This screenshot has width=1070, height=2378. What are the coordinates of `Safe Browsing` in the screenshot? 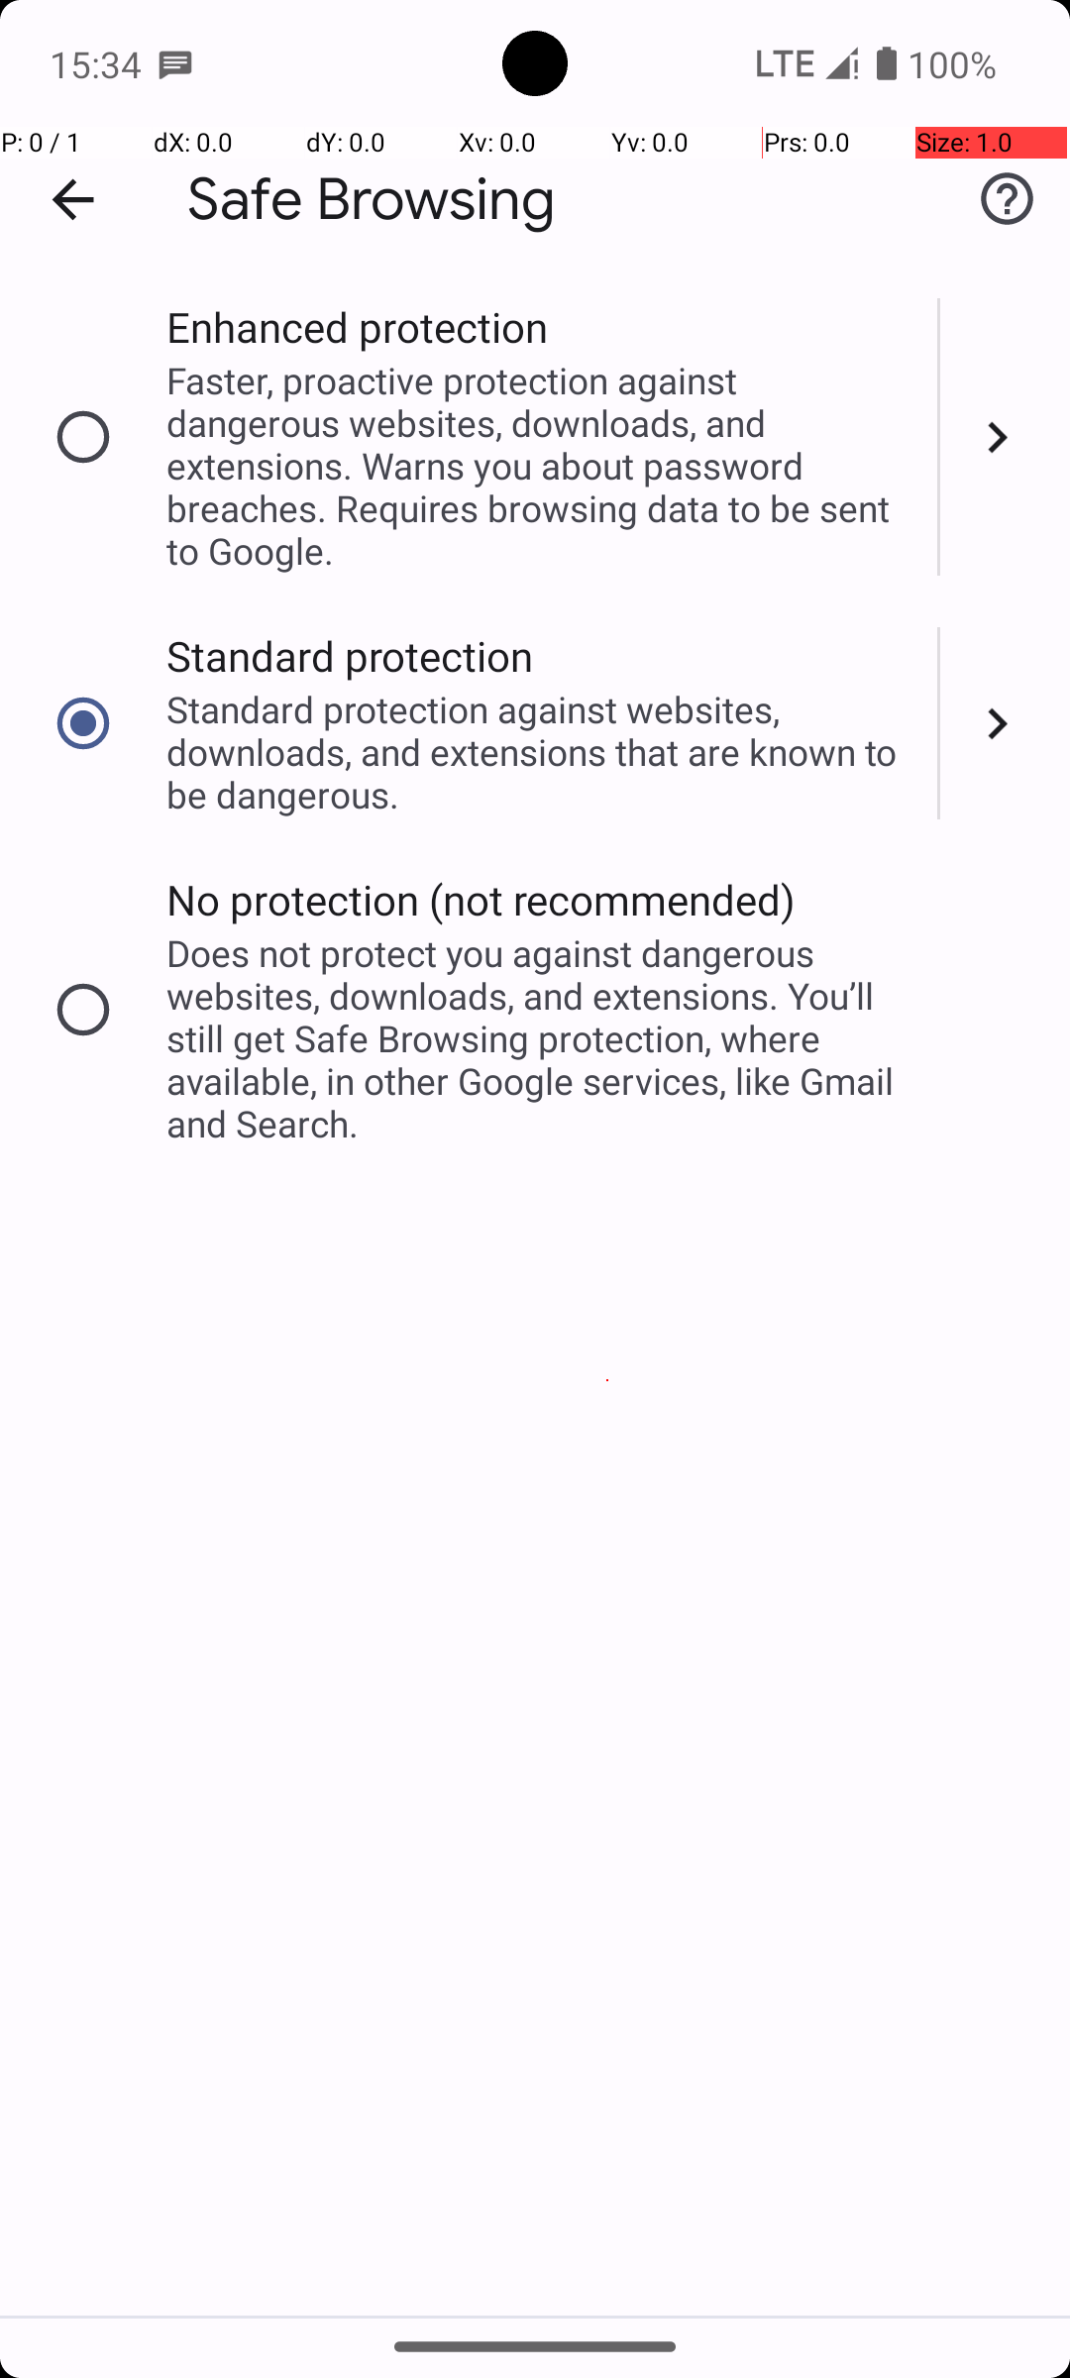 It's located at (372, 200).